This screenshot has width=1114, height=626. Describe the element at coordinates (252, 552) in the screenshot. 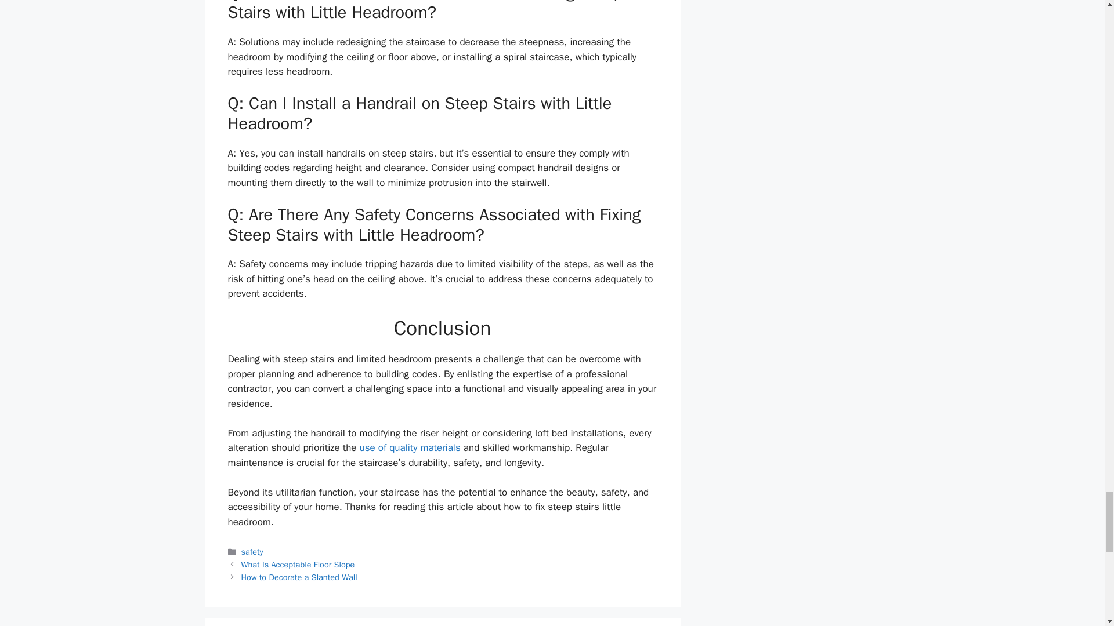

I see `safety` at that location.